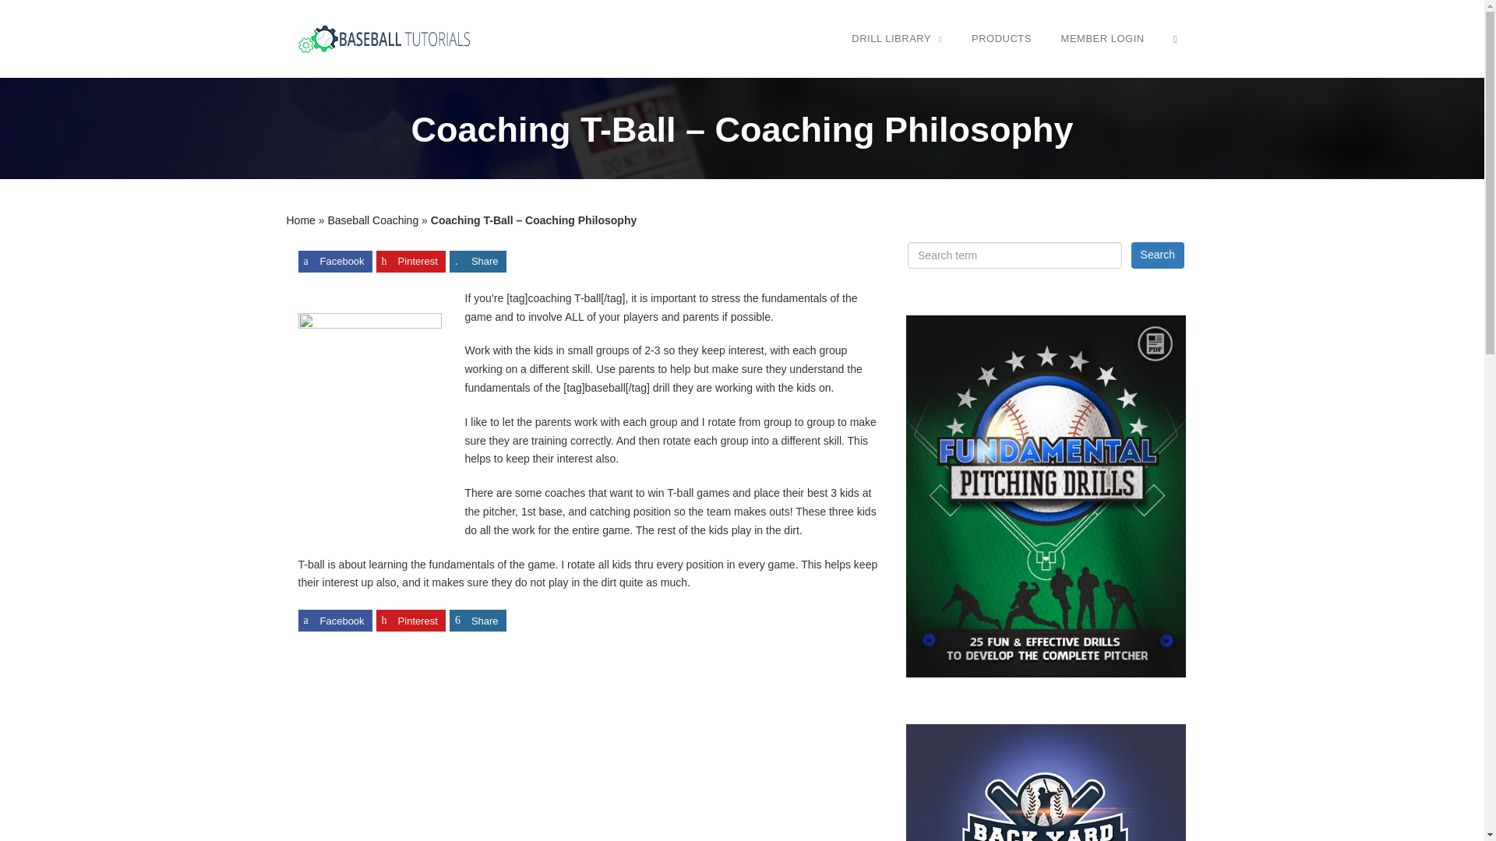 The width and height of the screenshot is (1496, 841). What do you see at coordinates (1175, 38) in the screenshot?
I see `OPEN SEARCH FORM` at bounding box center [1175, 38].